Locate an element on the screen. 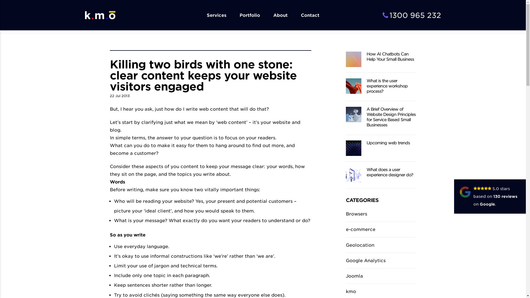  How AI Chatbots Can Help Your Small Business is located at coordinates (390, 57).